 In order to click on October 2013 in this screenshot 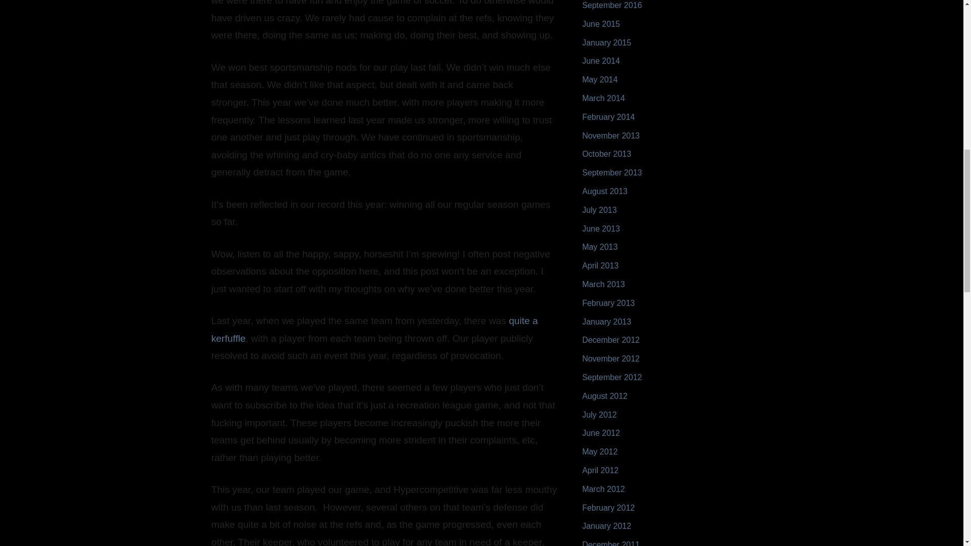, I will do `click(606, 154)`.